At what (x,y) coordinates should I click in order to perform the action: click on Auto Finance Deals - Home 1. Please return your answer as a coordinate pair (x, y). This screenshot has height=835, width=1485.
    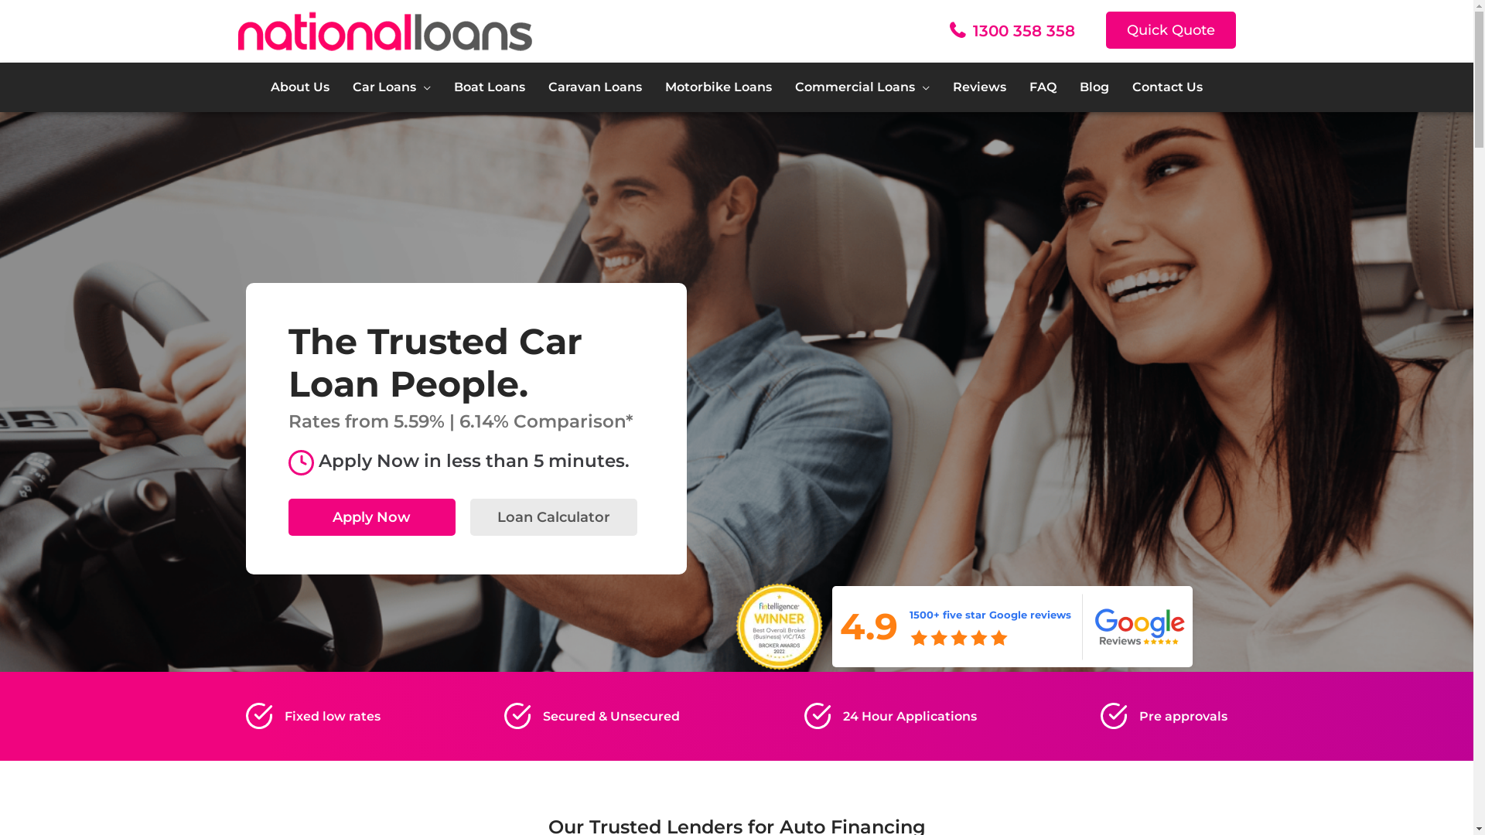
    Looking at the image, I should click on (300, 462).